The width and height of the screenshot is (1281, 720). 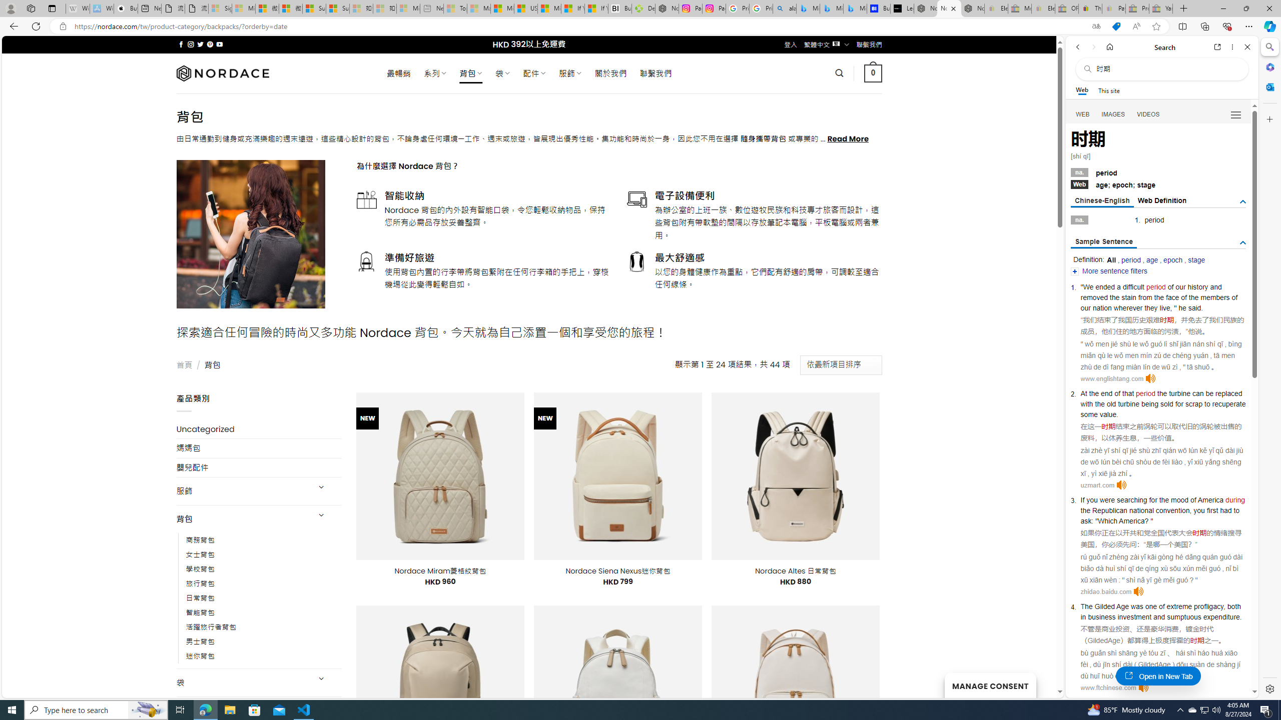 What do you see at coordinates (1116, 26) in the screenshot?
I see `This site has coupons! Shopping in Microsoft Edge` at bounding box center [1116, 26].